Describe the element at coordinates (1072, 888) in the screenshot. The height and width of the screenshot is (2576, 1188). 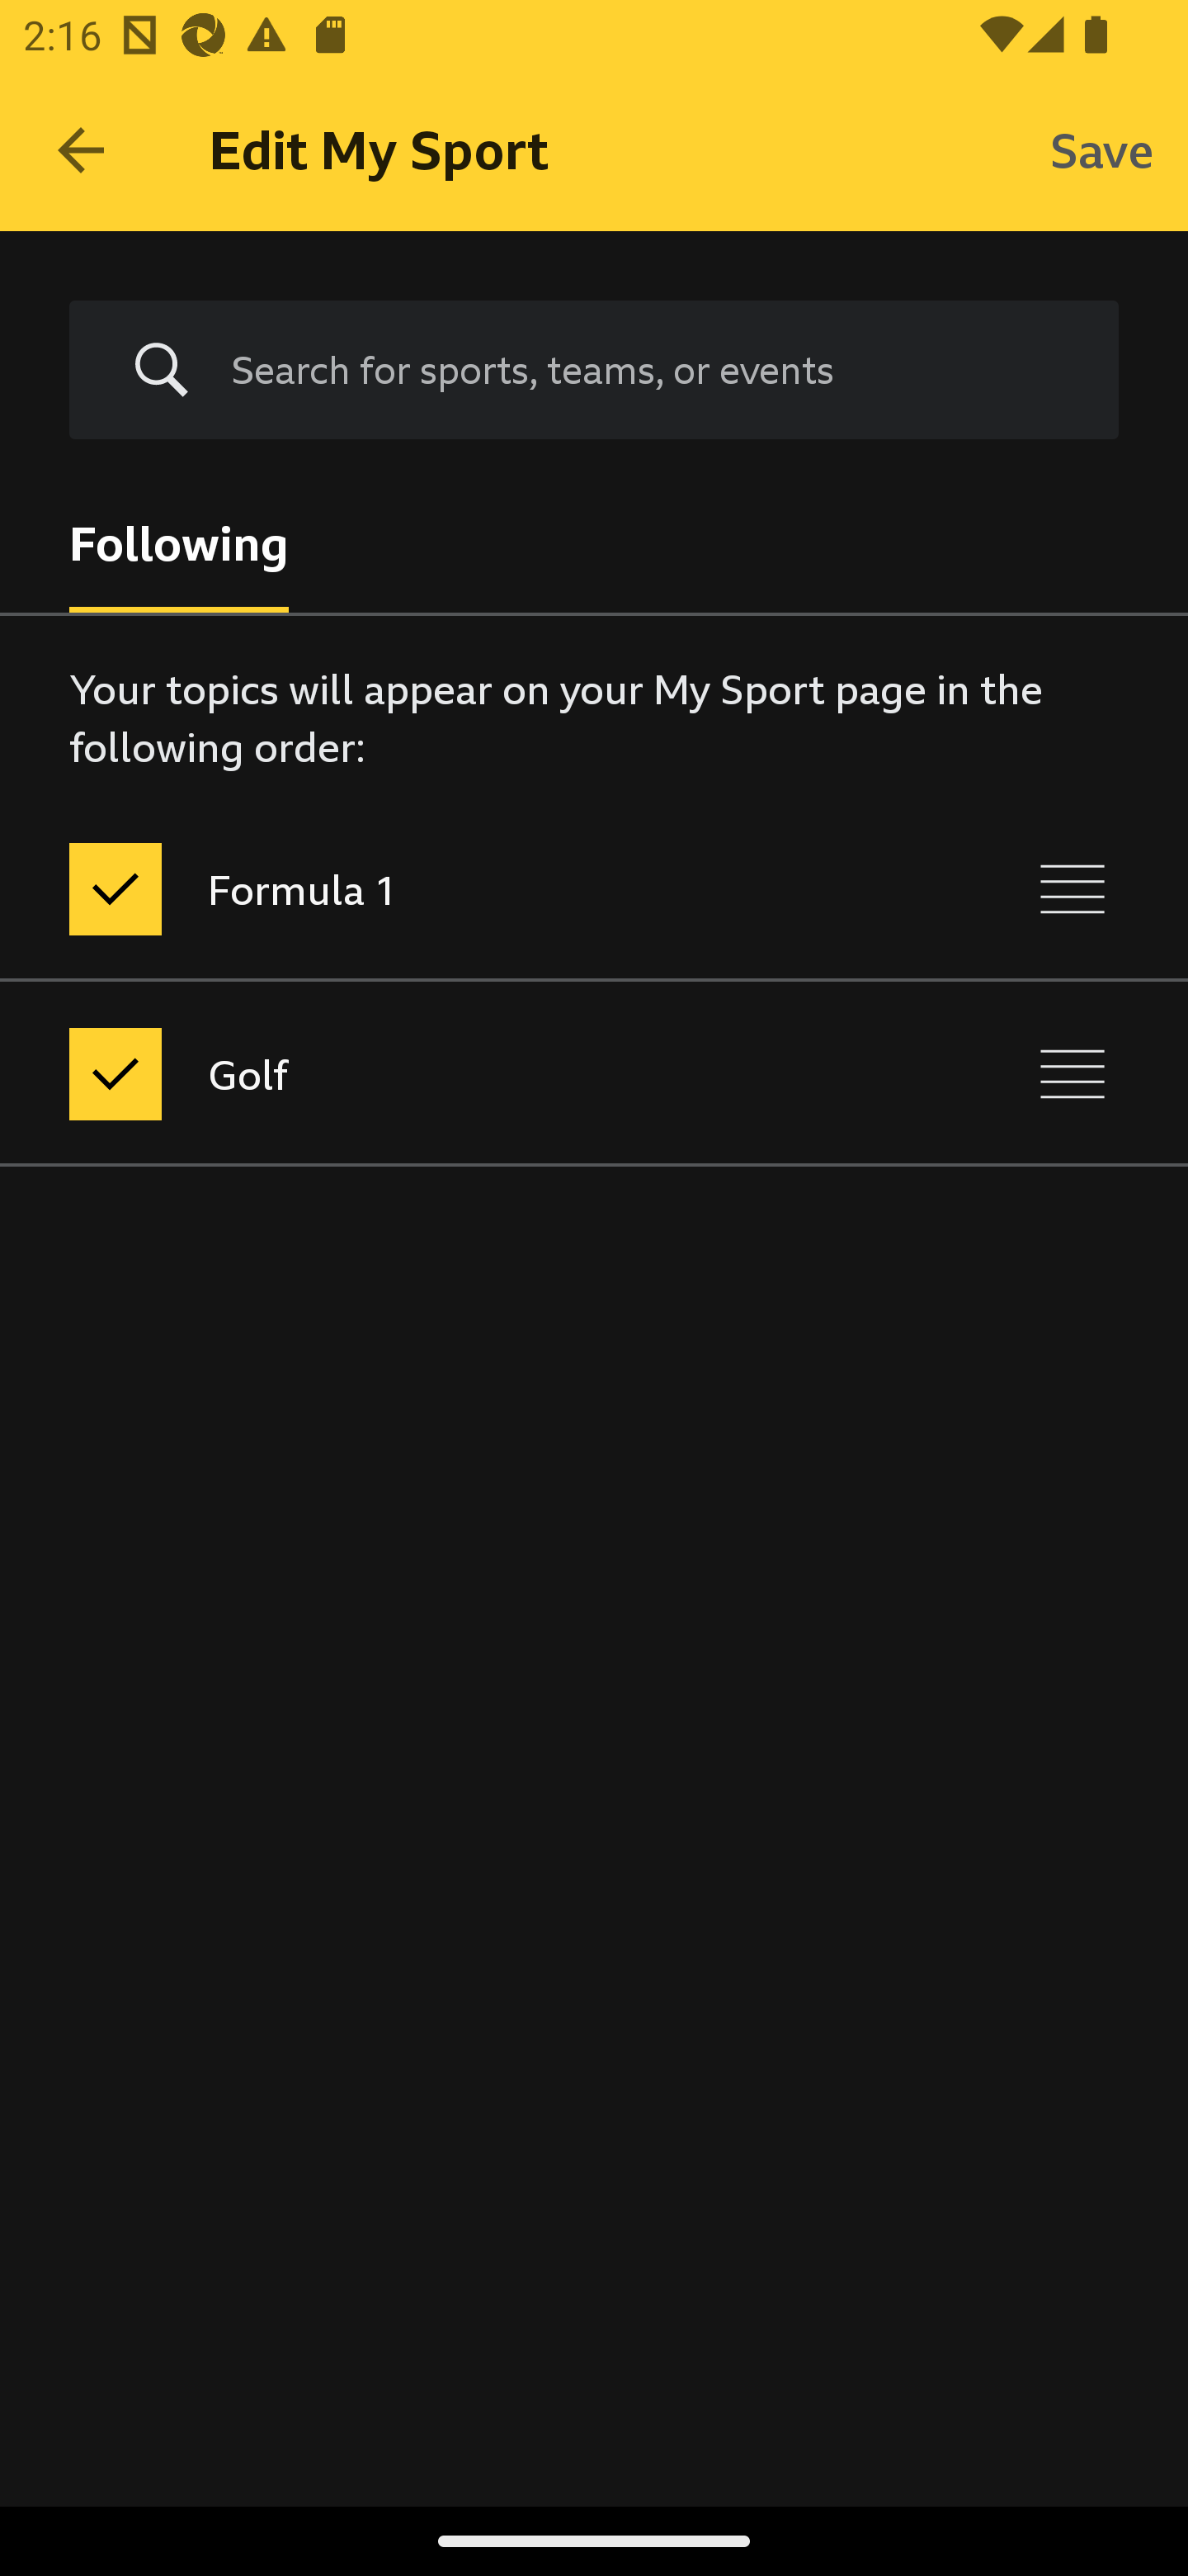
I see `Reorder Formula 1` at that location.